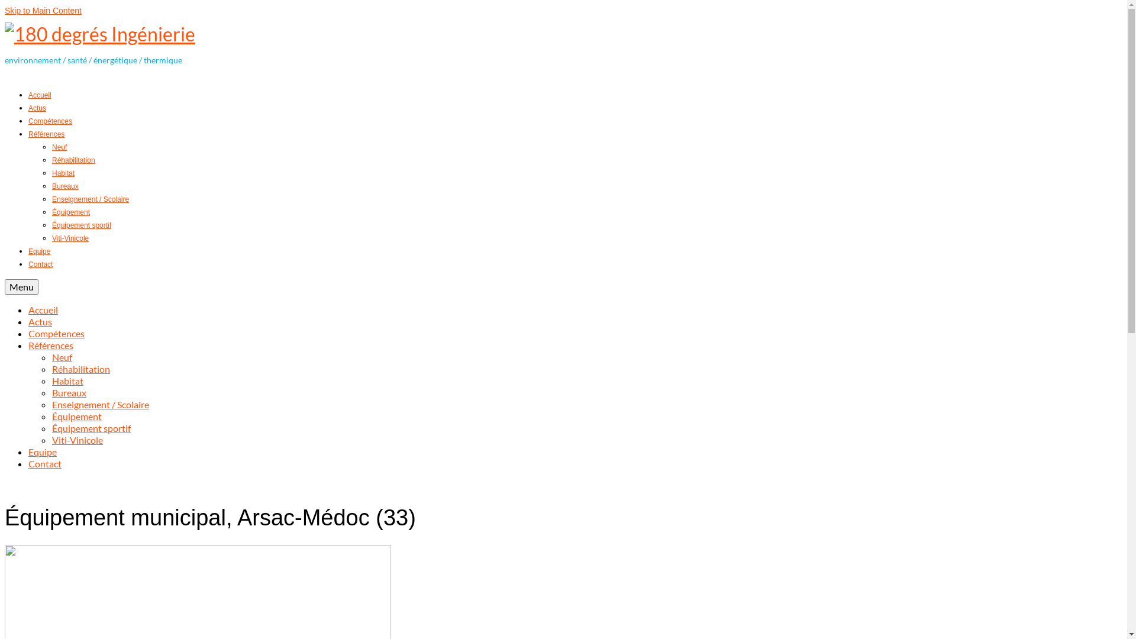  Describe the element at coordinates (21, 287) in the screenshot. I see `Menu` at that location.